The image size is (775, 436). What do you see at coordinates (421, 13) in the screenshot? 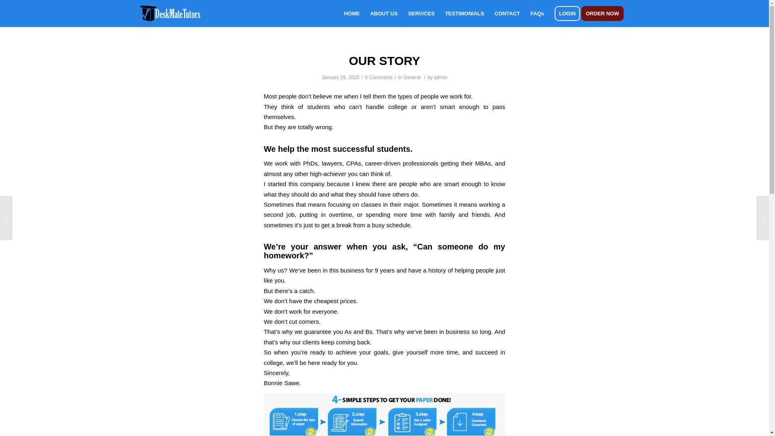
I see `SERVICES` at bounding box center [421, 13].